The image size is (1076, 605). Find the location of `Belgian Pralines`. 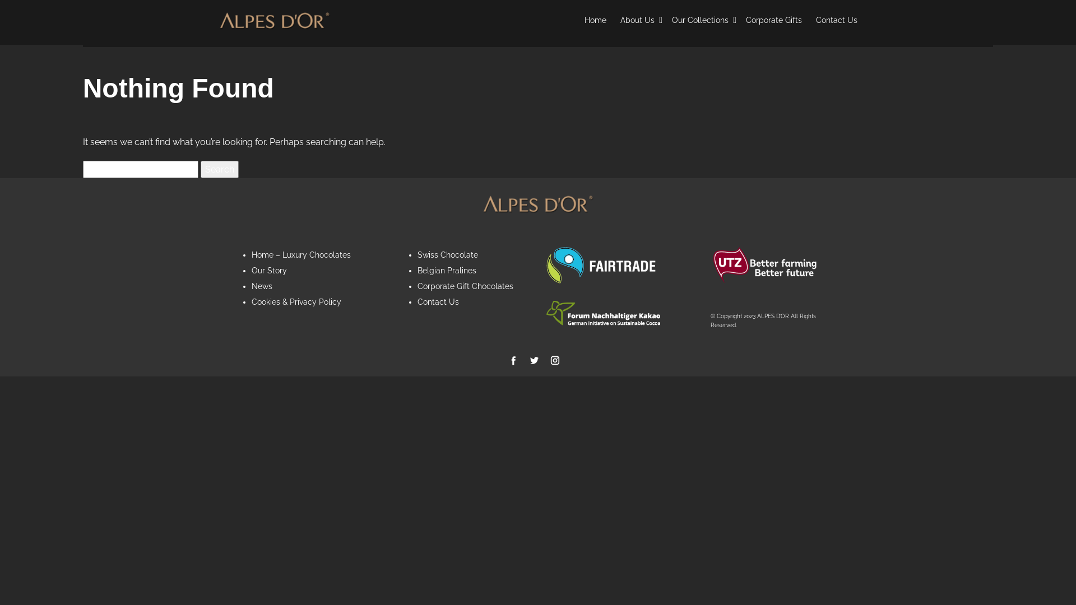

Belgian Pralines is located at coordinates (446, 271).